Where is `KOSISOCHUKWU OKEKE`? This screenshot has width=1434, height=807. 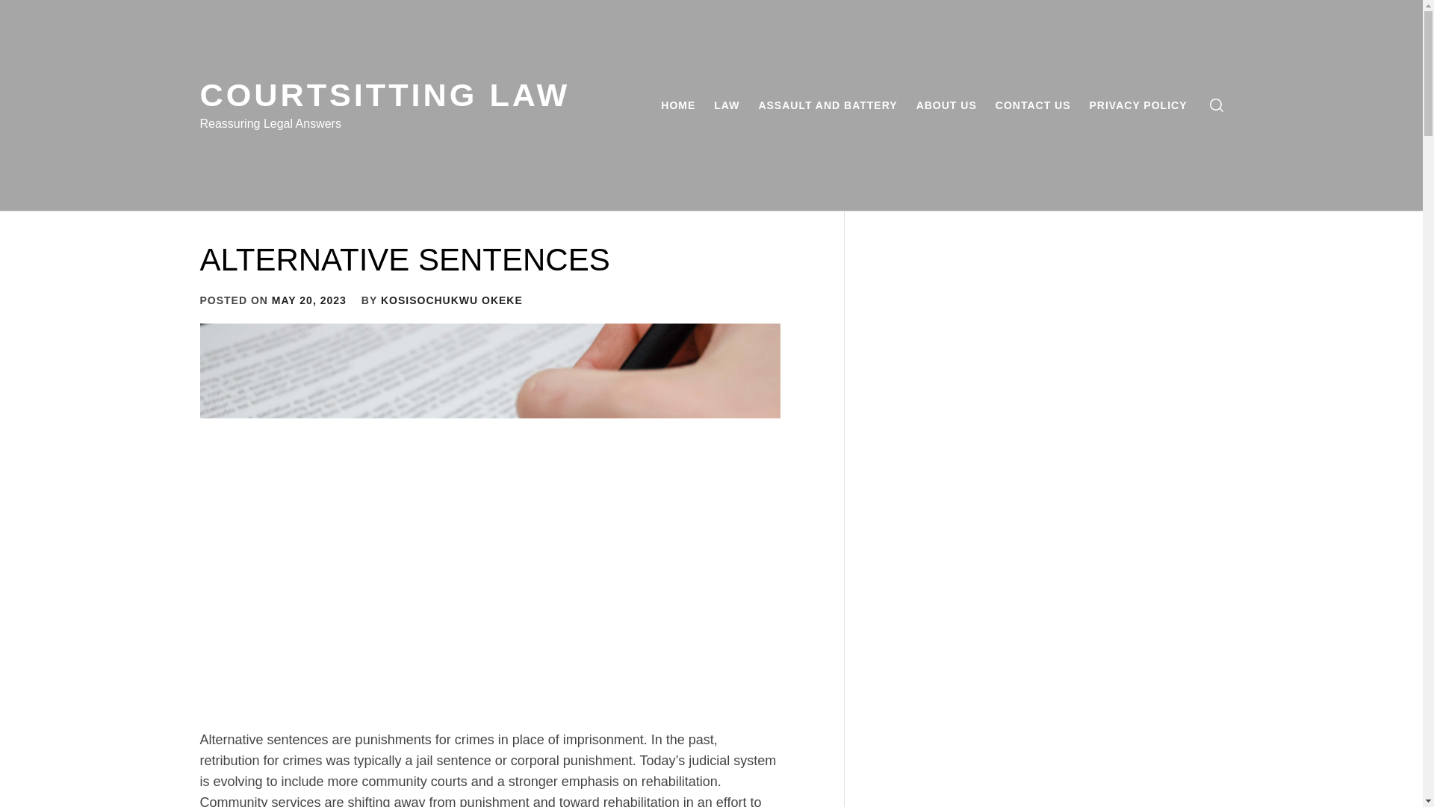
KOSISOCHUKWU OKEKE is located at coordinates (452, 300).